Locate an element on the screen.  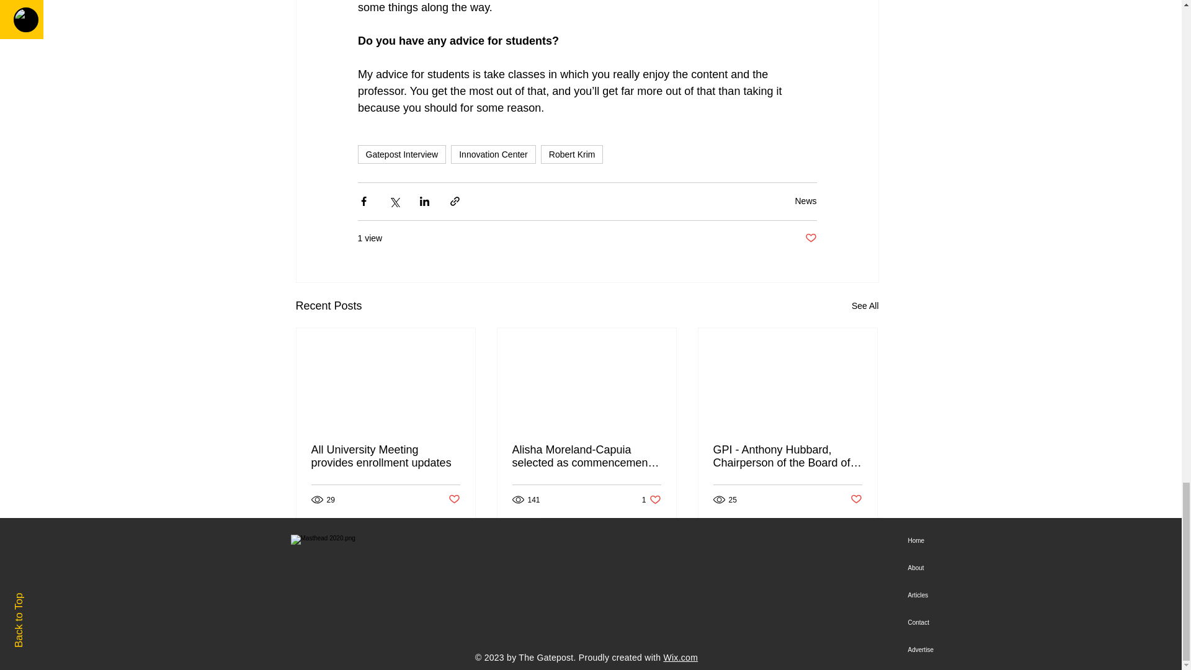
See All is located at coordinates (651, 499).